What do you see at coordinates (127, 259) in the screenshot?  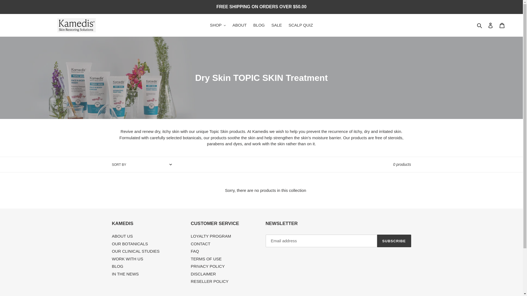 I see `WORK WITH US` at bounding box center [127, 259].